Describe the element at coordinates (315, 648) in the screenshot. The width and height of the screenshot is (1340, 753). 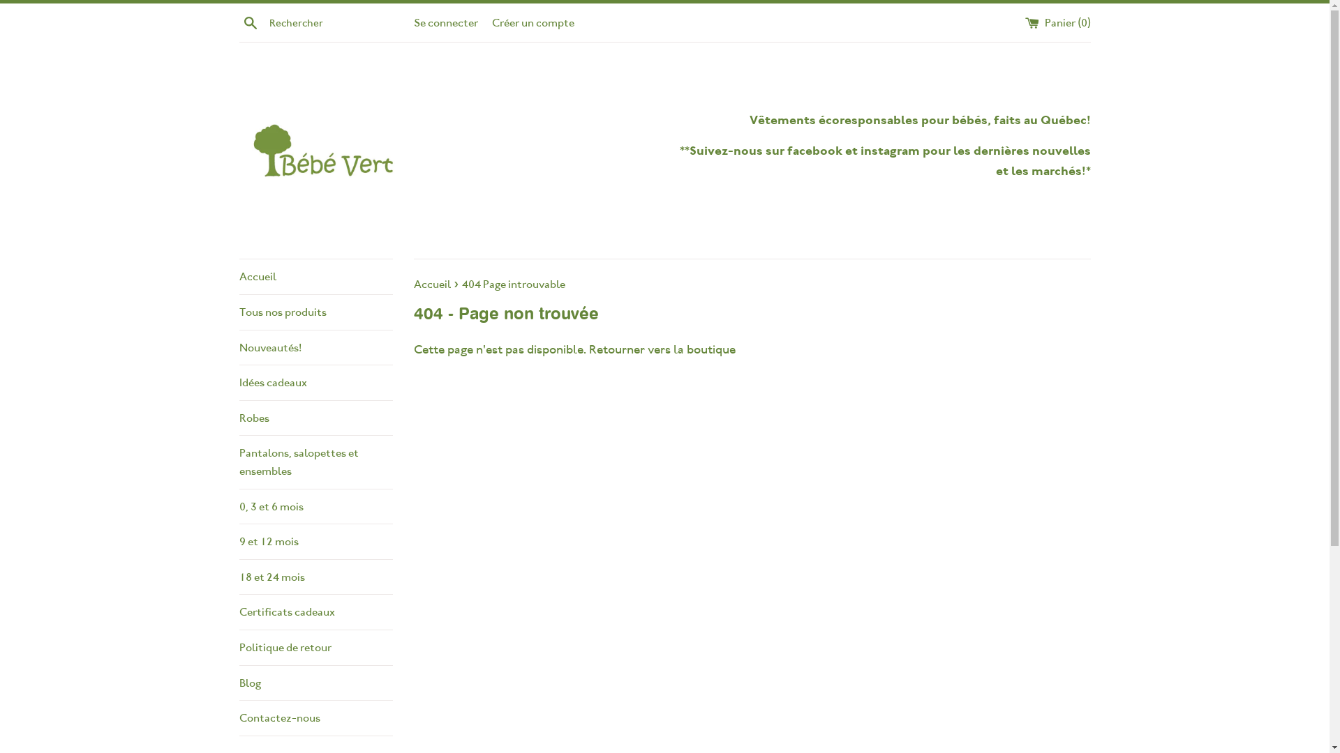
I see `Politique de retour` at that location.